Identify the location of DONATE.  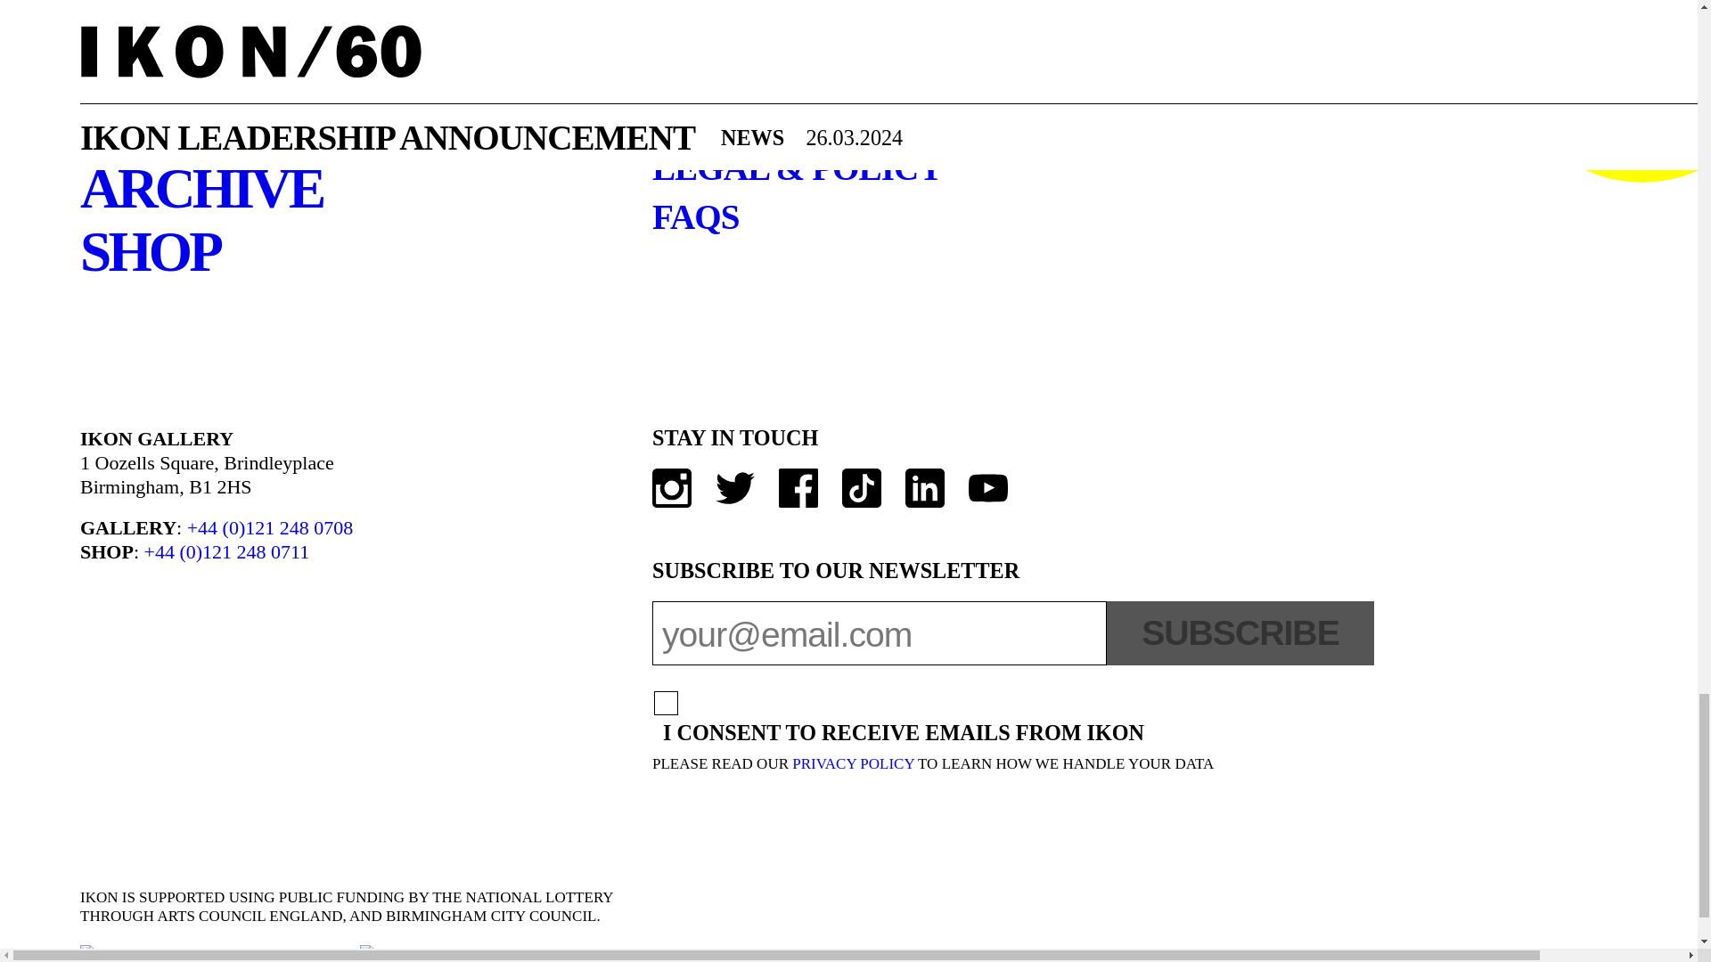
(1609, 91).